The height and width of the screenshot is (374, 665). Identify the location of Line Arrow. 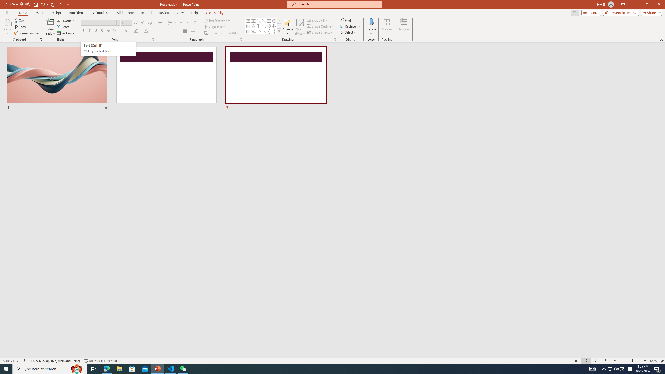
(264, 21).